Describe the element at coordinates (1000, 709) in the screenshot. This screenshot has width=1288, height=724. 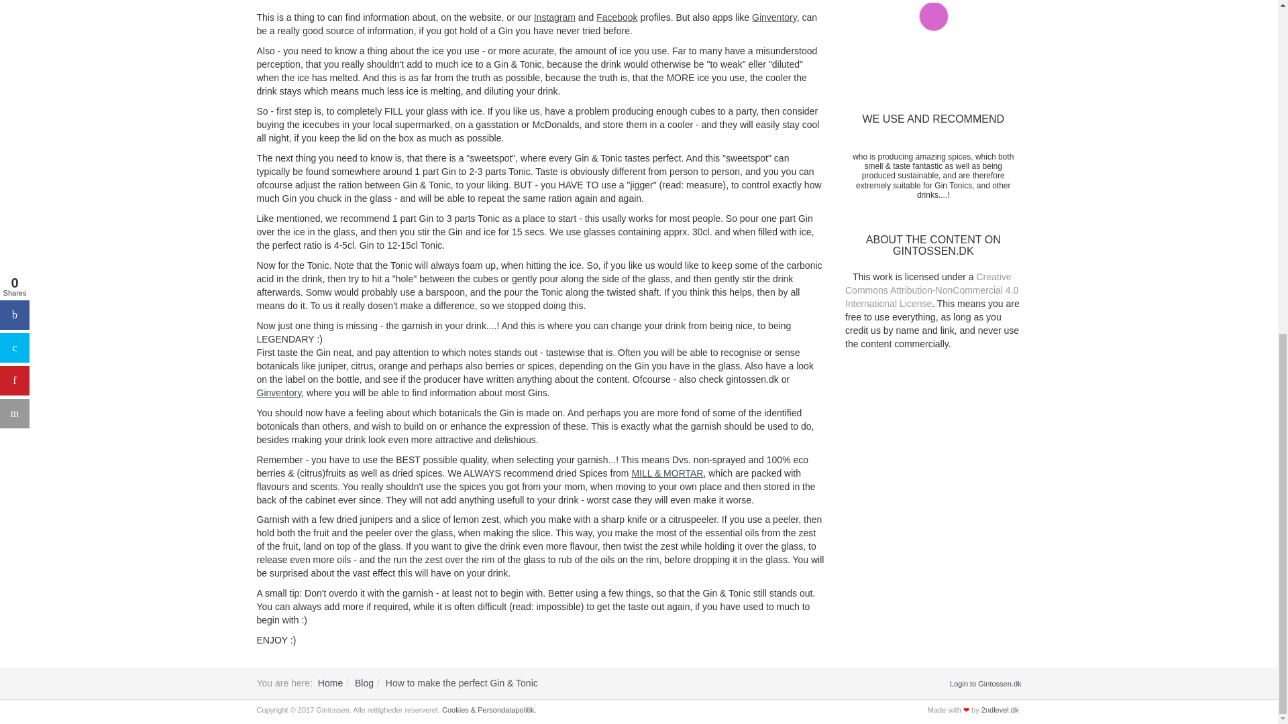
I see `CMS Hjemmesider til professionelle` at that location.